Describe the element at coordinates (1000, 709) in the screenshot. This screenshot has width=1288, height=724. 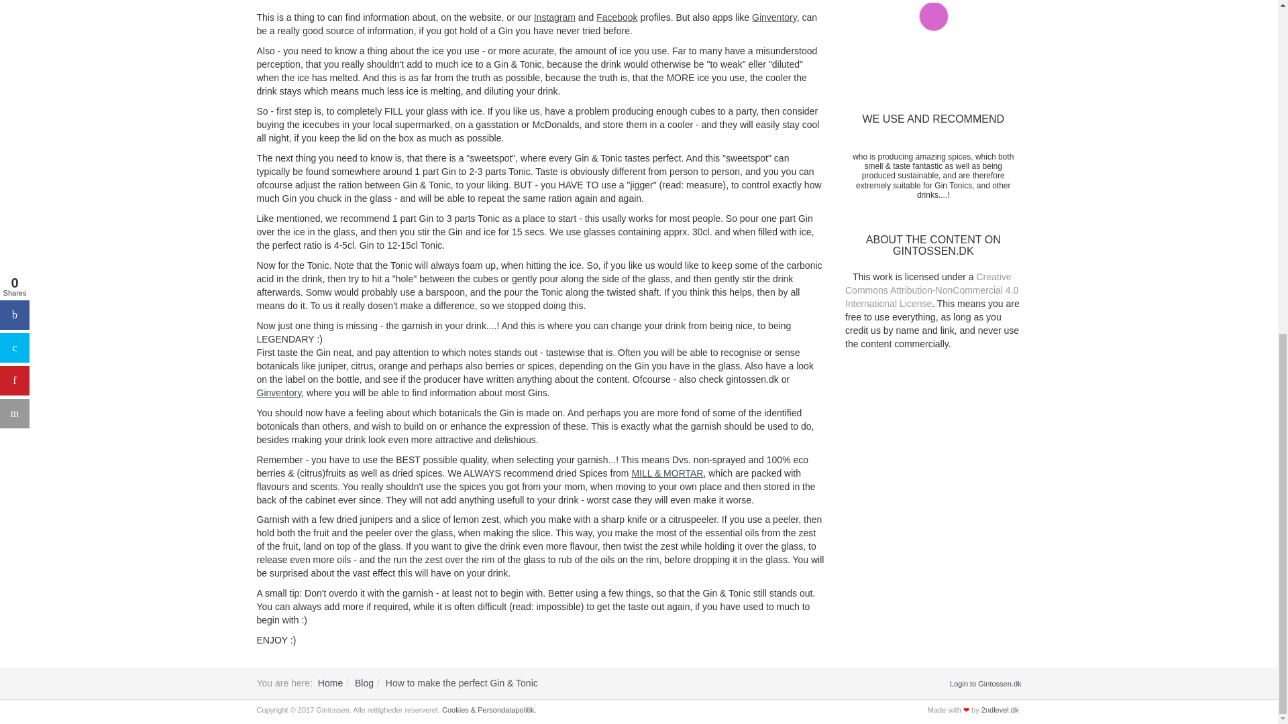
I see `CMS Hjemmesider til professionelle` at that location.